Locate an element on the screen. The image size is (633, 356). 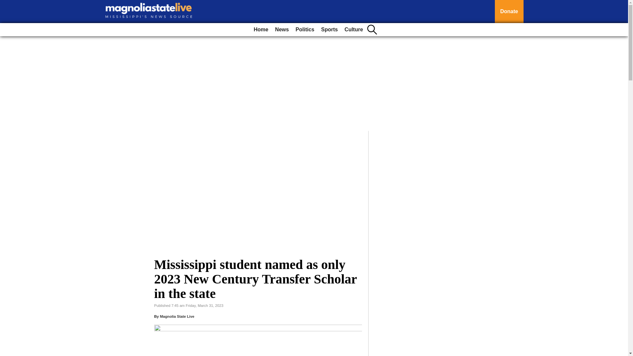
Sports is located at coordinates (329, 30).